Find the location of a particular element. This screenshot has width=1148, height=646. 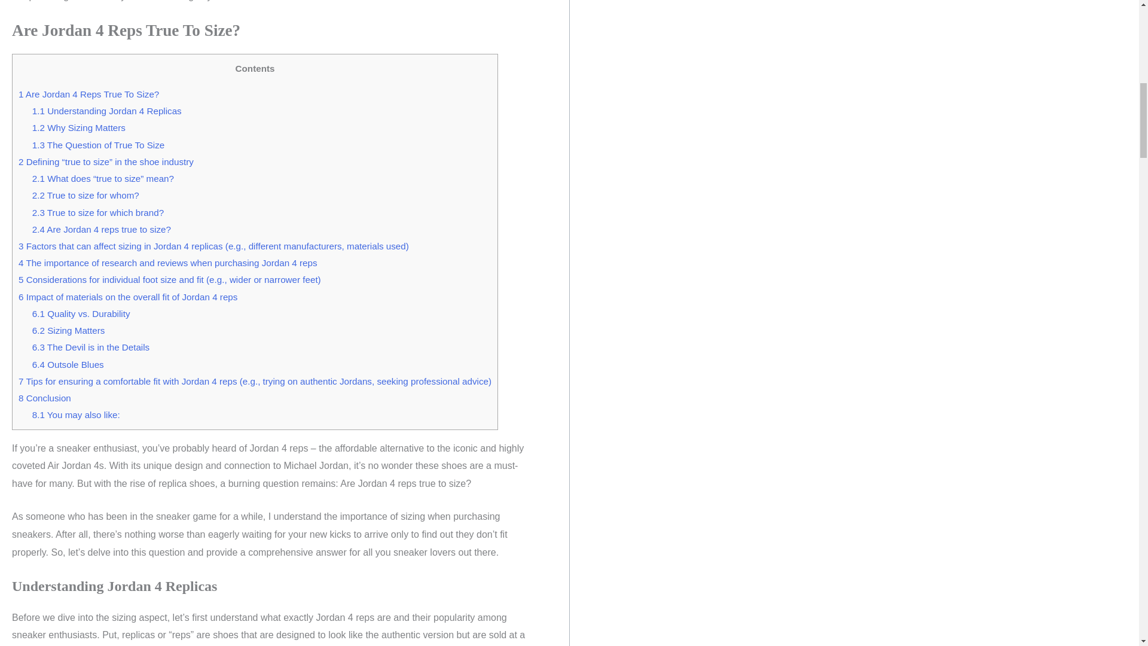

2.3 True to size for which brand? is located at coordinates (98, 212).